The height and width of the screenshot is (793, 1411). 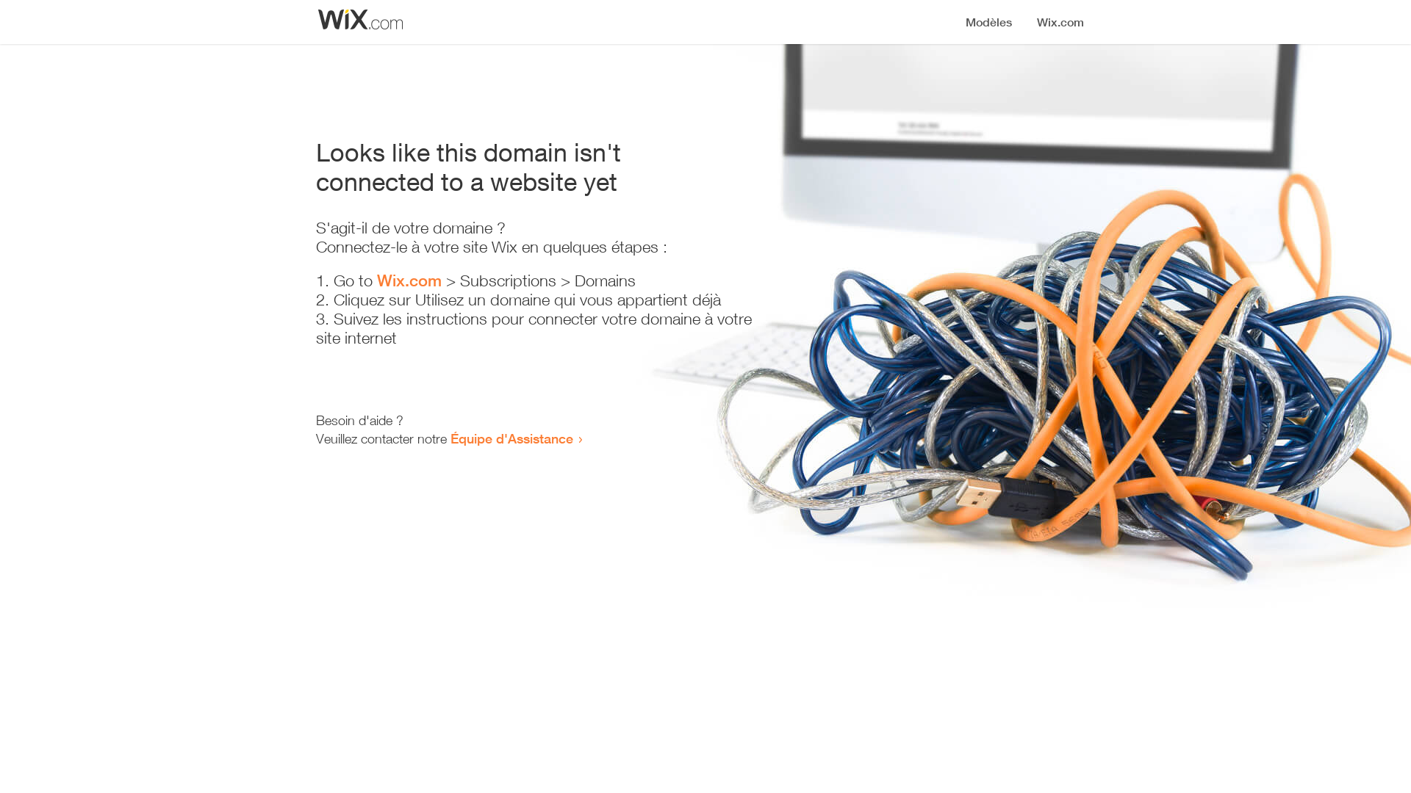 What do you see at coordinates (409, 280) in the screenshot?
I see `Wix.com` at bounding box center [409, 280].